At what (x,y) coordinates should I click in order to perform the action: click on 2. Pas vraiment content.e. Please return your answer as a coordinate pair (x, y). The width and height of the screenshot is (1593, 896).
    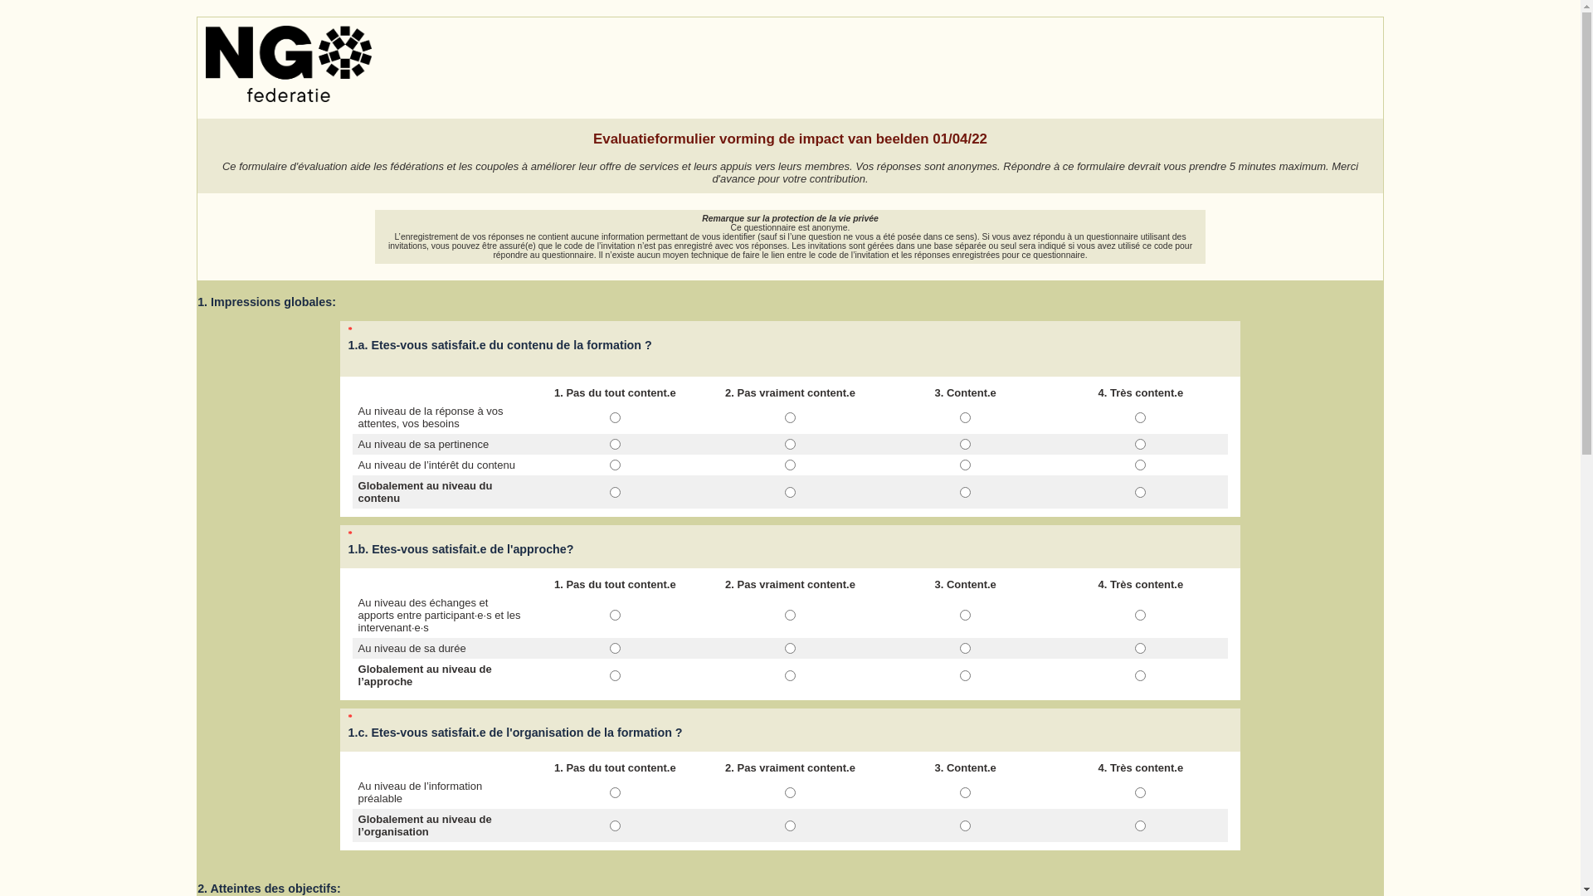
    Looking at the image, I should click on (790, 615).